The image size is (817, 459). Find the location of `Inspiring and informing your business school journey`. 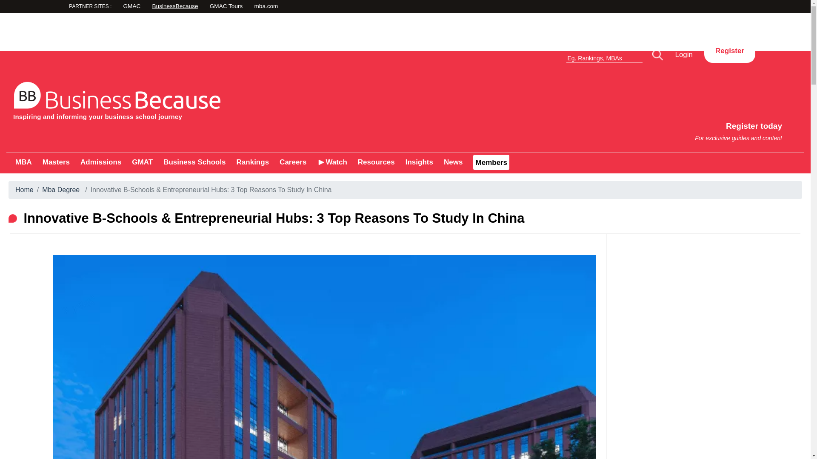

Inspiring and informing your business school journey is located at coordinates (206, 99).